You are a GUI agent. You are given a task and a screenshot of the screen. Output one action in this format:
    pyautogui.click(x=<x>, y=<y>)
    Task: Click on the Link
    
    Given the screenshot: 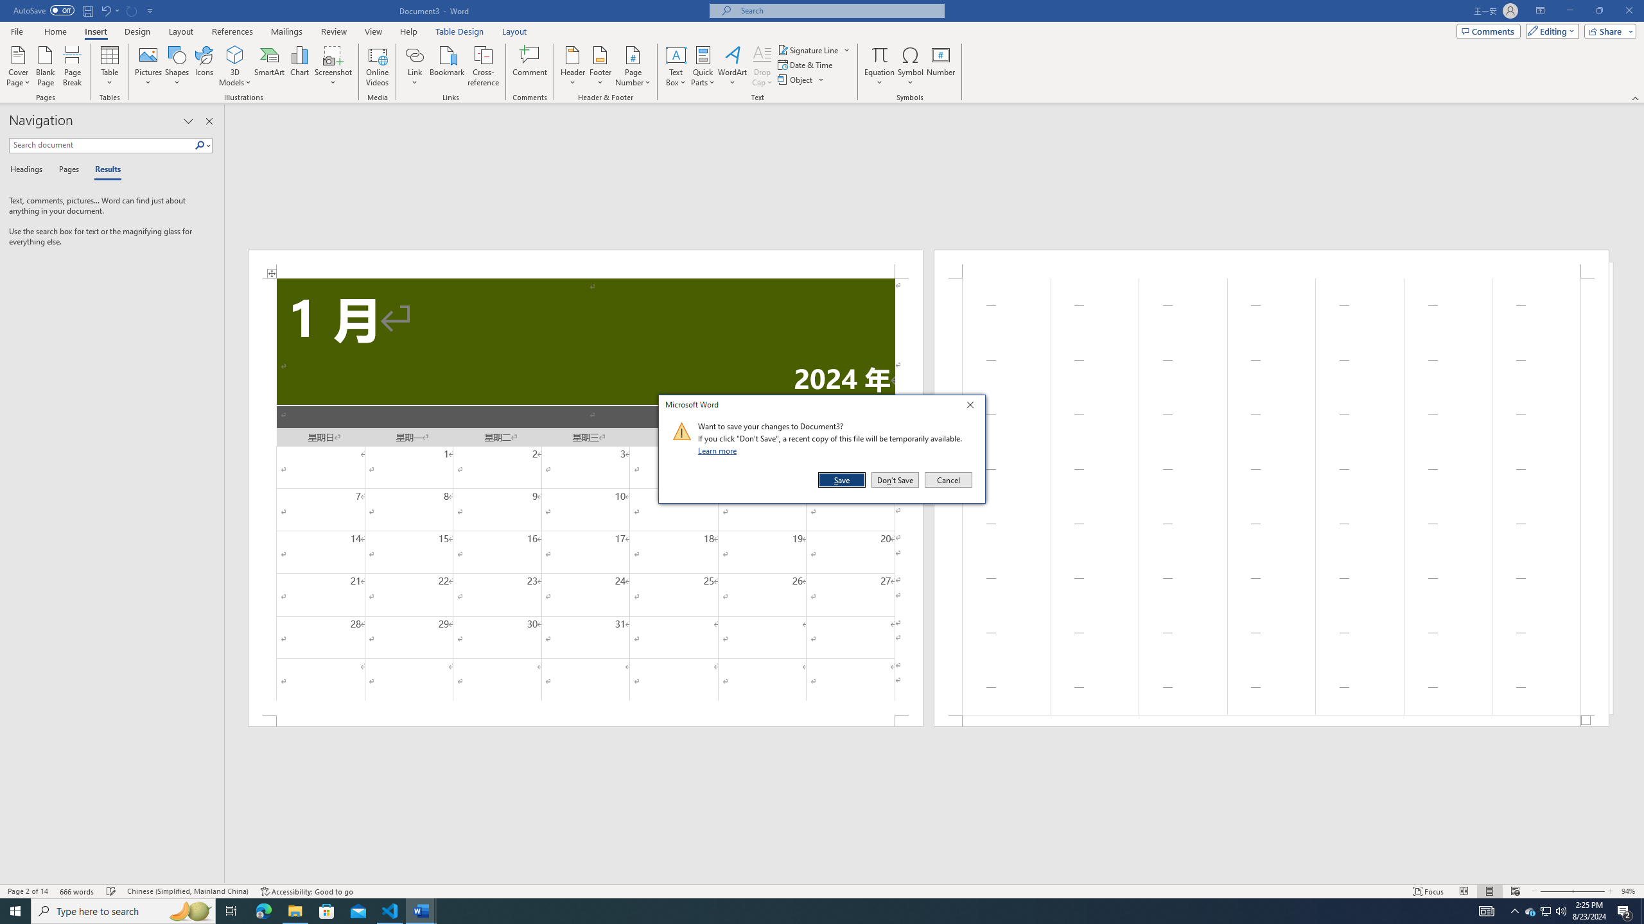 What is the action you would take?
    pyautogui.click(x=415, y=66)
    